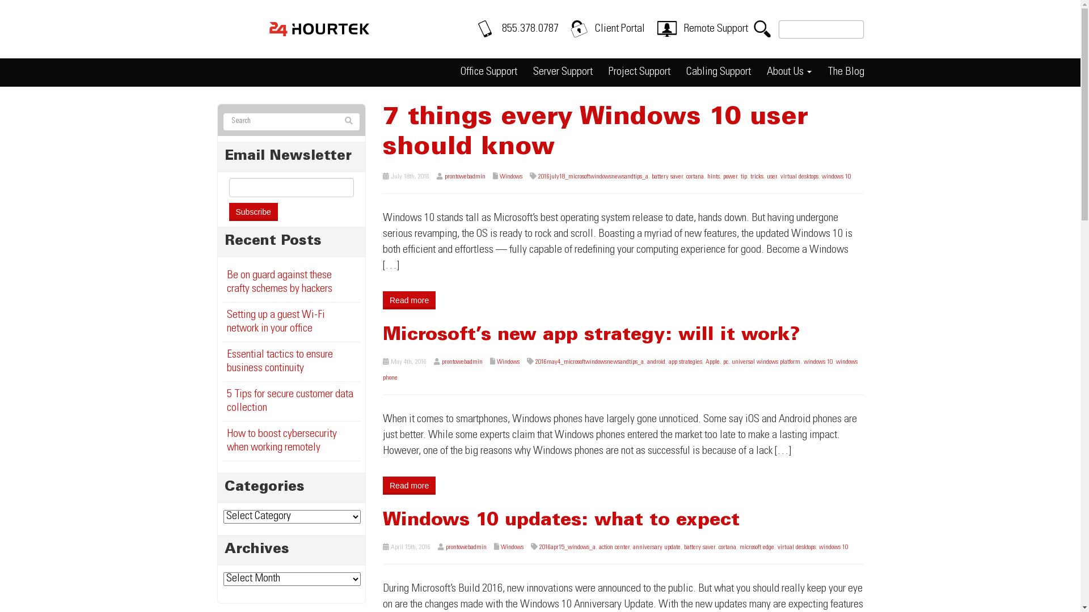 Image resolution: width=1089 pixels, height=612 pixels. I want to click on About Us, so click(790, 73).